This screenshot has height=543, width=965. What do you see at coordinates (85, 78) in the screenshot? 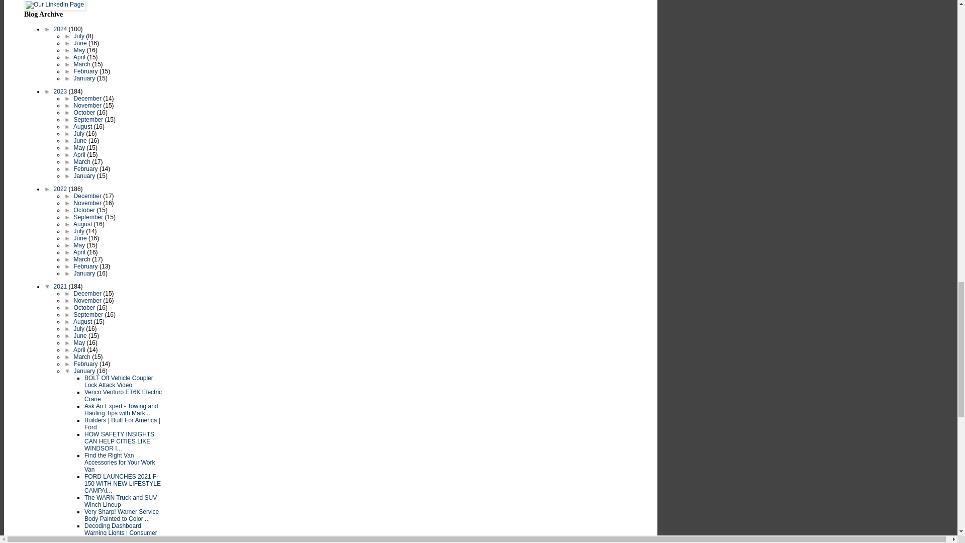
I see `January` at bounding box center [85, 78].